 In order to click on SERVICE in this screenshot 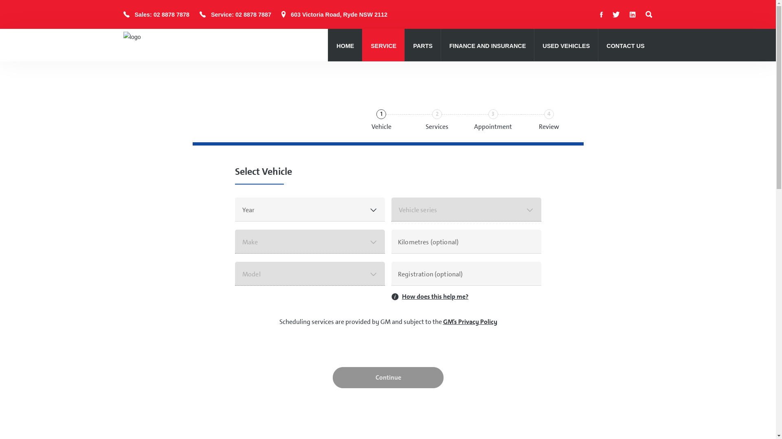, I will do `click(383, 46)`.